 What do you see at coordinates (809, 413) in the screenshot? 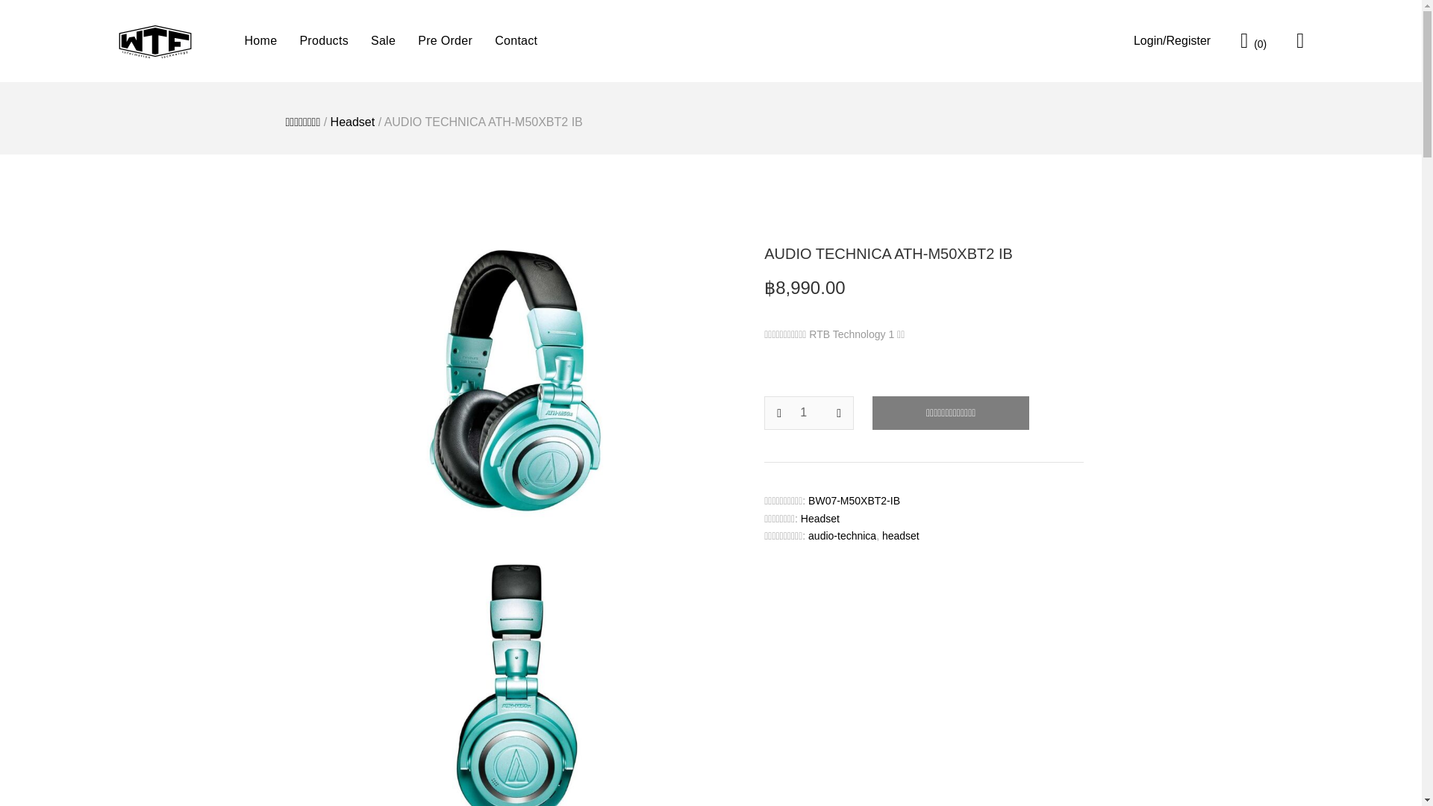
I see `1` at bounding box center [809, 413].